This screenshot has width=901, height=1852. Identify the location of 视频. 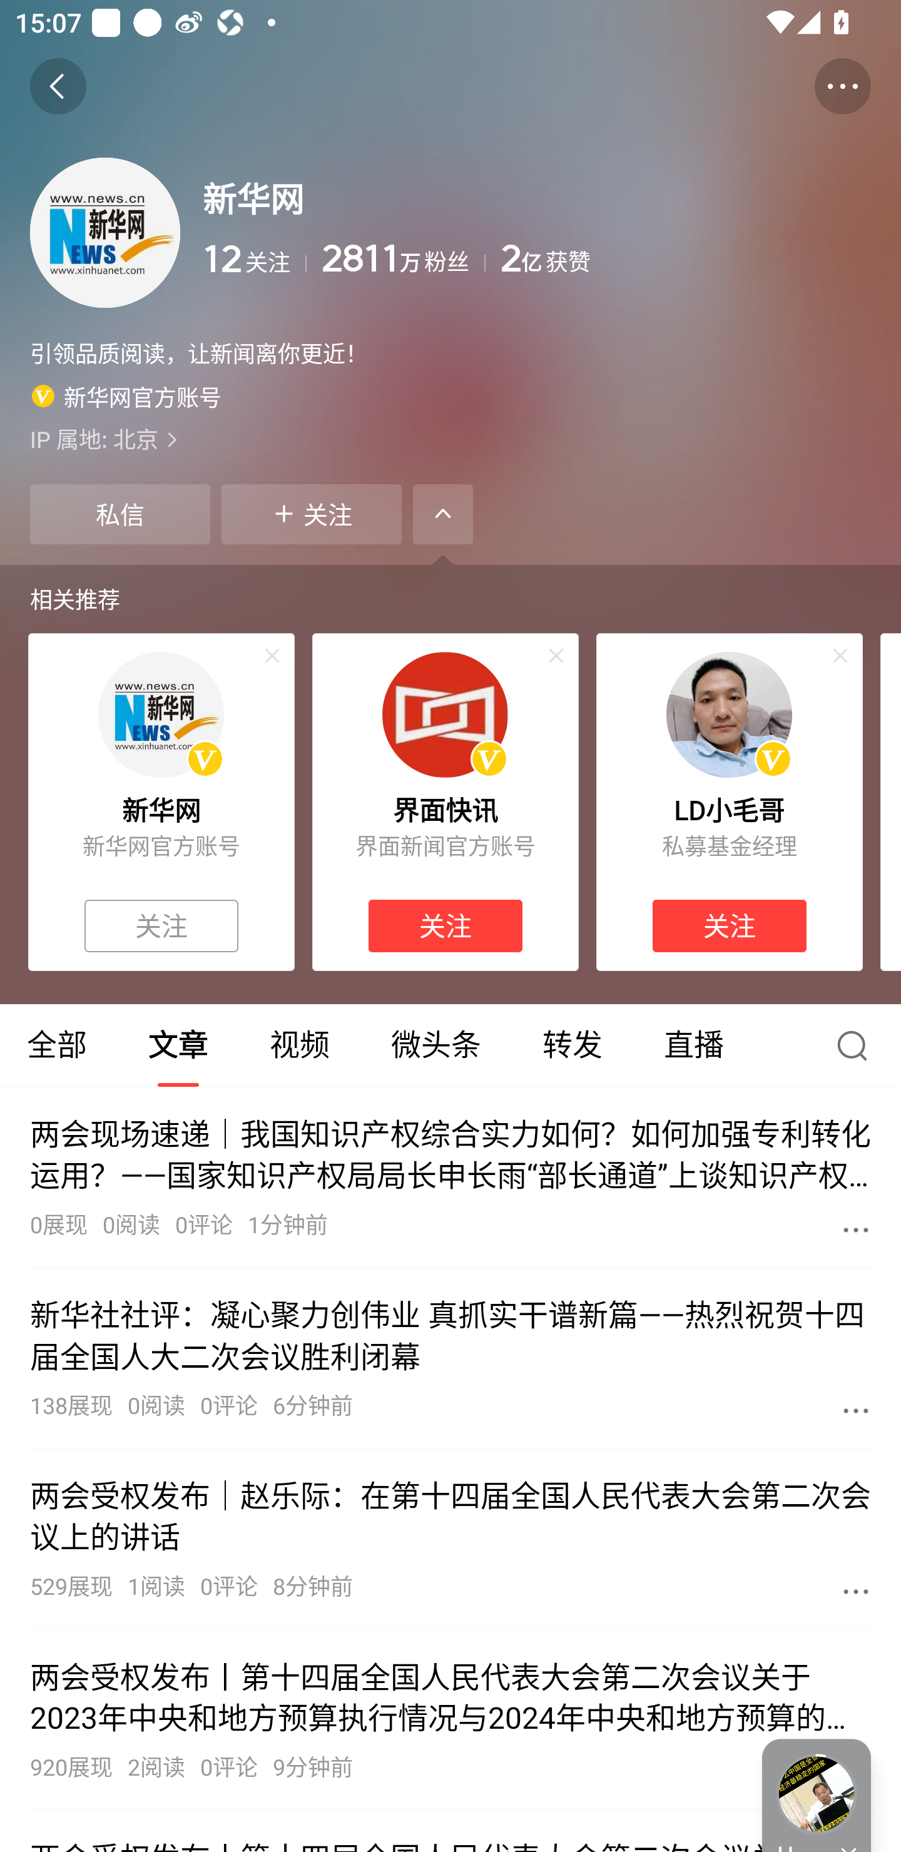
(299, 1045).